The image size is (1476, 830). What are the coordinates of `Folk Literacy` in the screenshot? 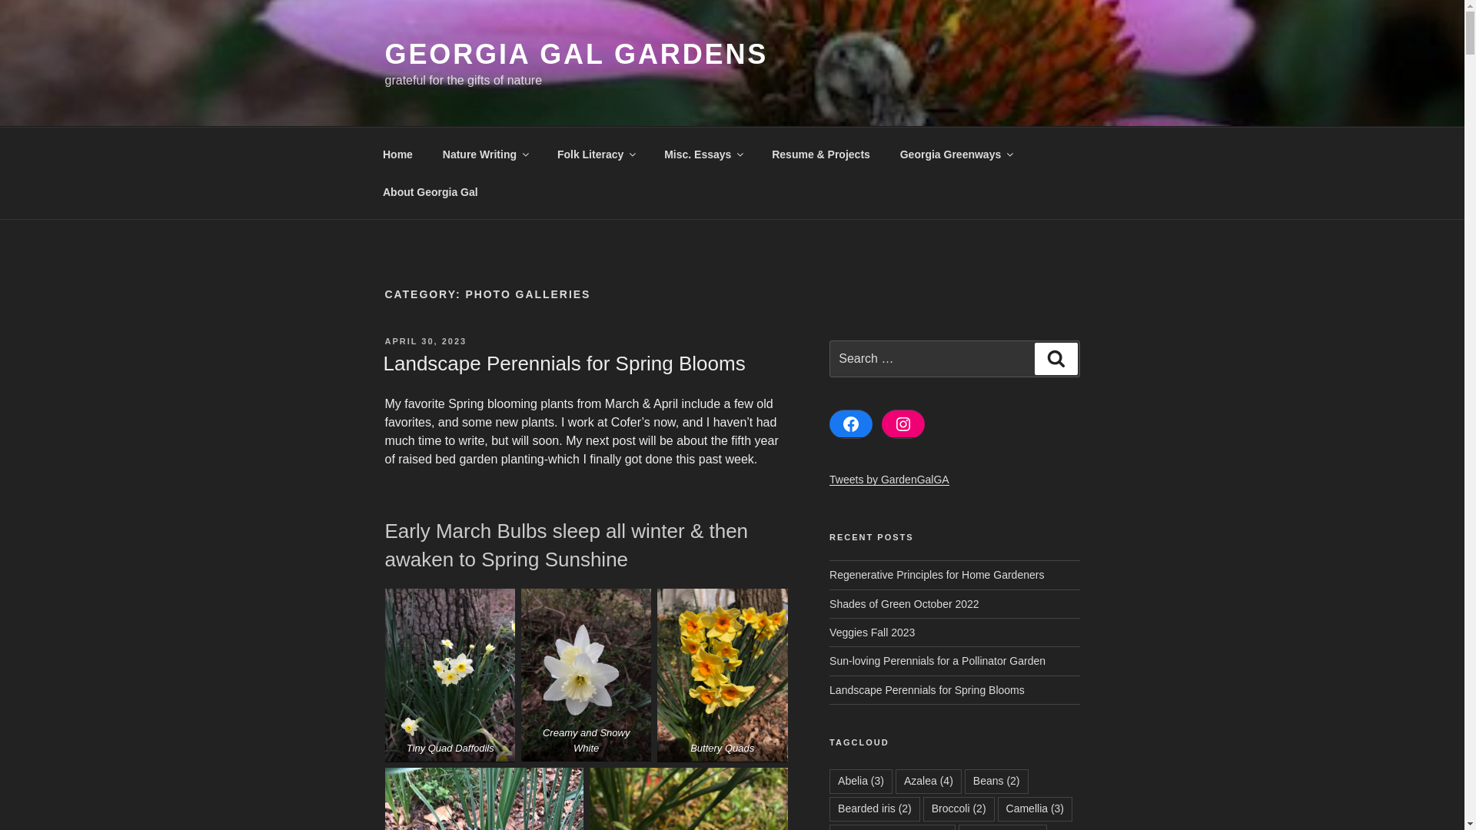 It's located at (595, 154).